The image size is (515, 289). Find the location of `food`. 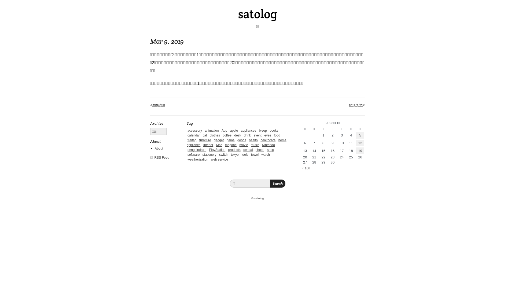

food is located at coordinates (277, 135).